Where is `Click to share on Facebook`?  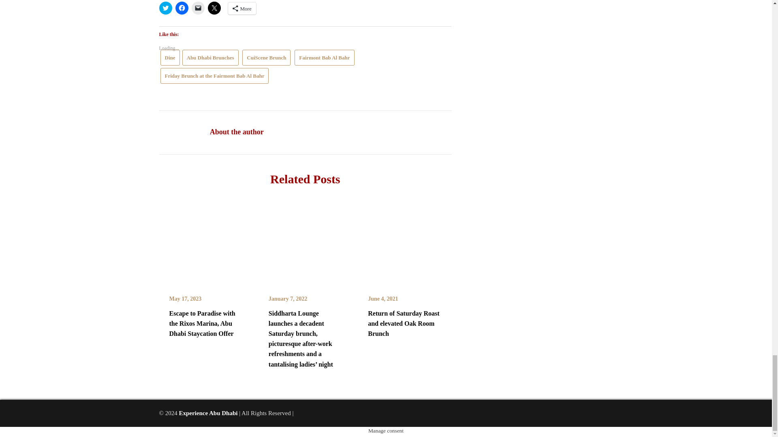
Click to share on Facebook is located at coordinates (182, 8).